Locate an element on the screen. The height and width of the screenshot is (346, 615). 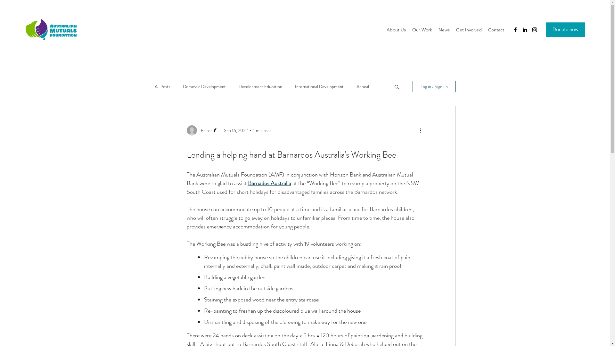
Development Education is located at coordinates (260, 86).